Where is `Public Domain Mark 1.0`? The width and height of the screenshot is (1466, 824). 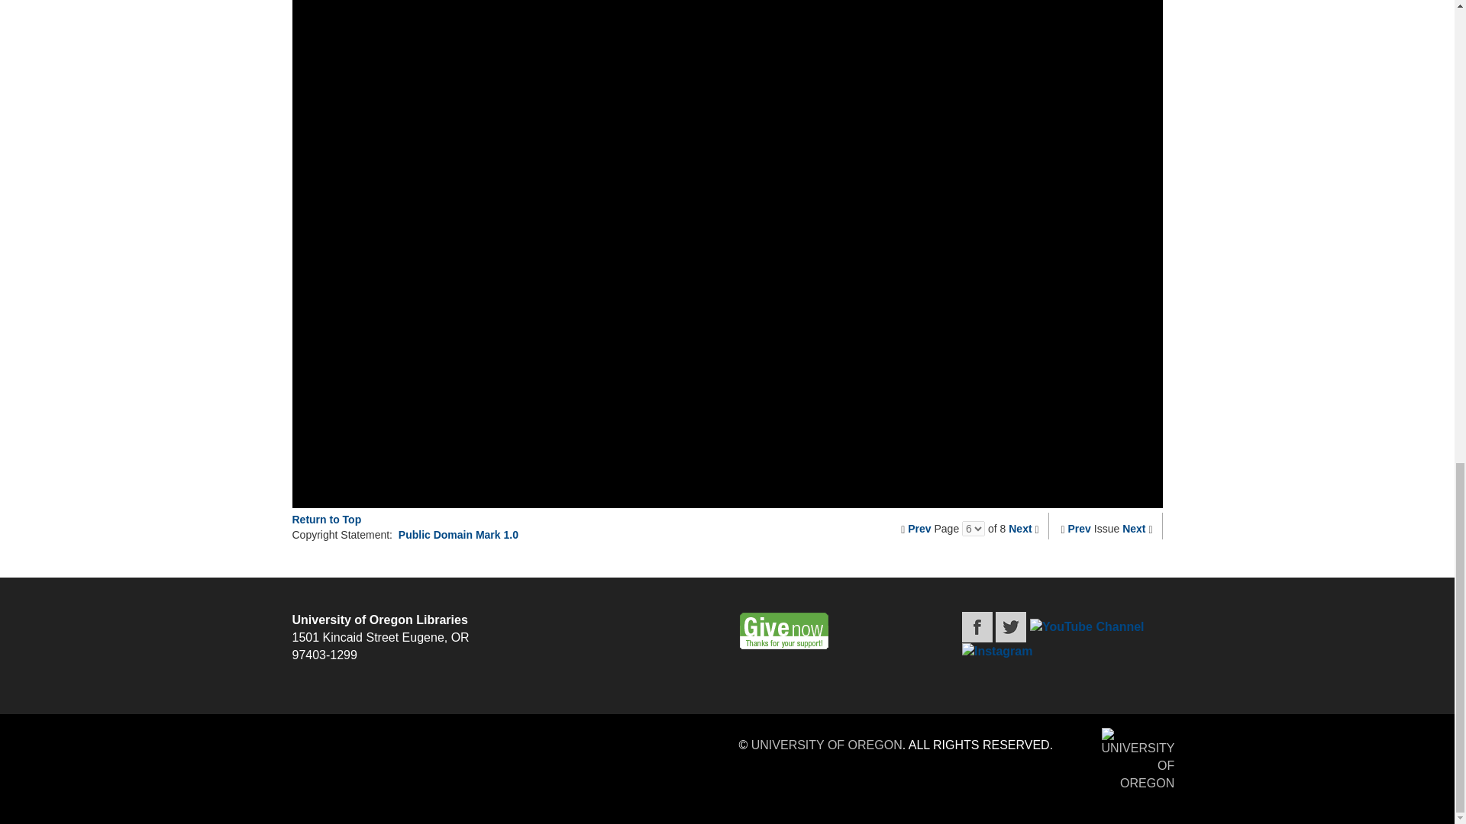
Public Domain Mark 1.0 is located at coordinates (458, 534).